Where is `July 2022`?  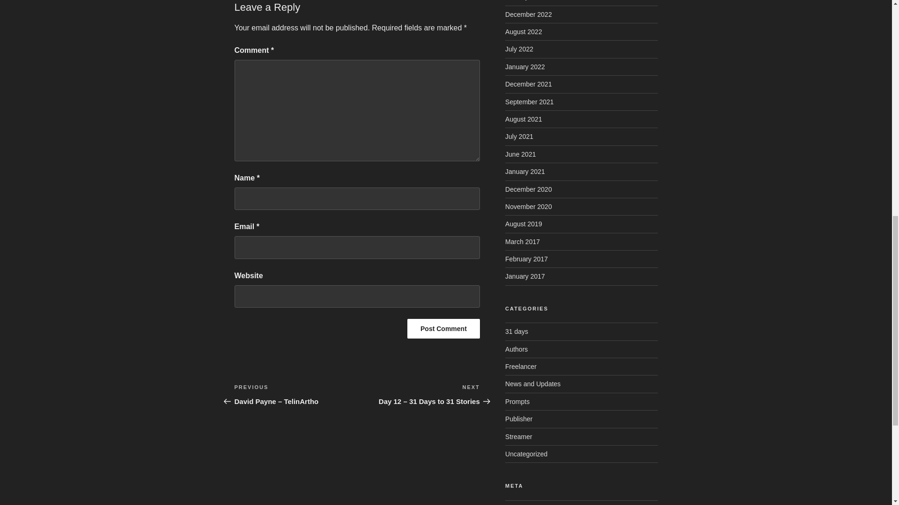
July 2022 is located at coordinates (519, 49).